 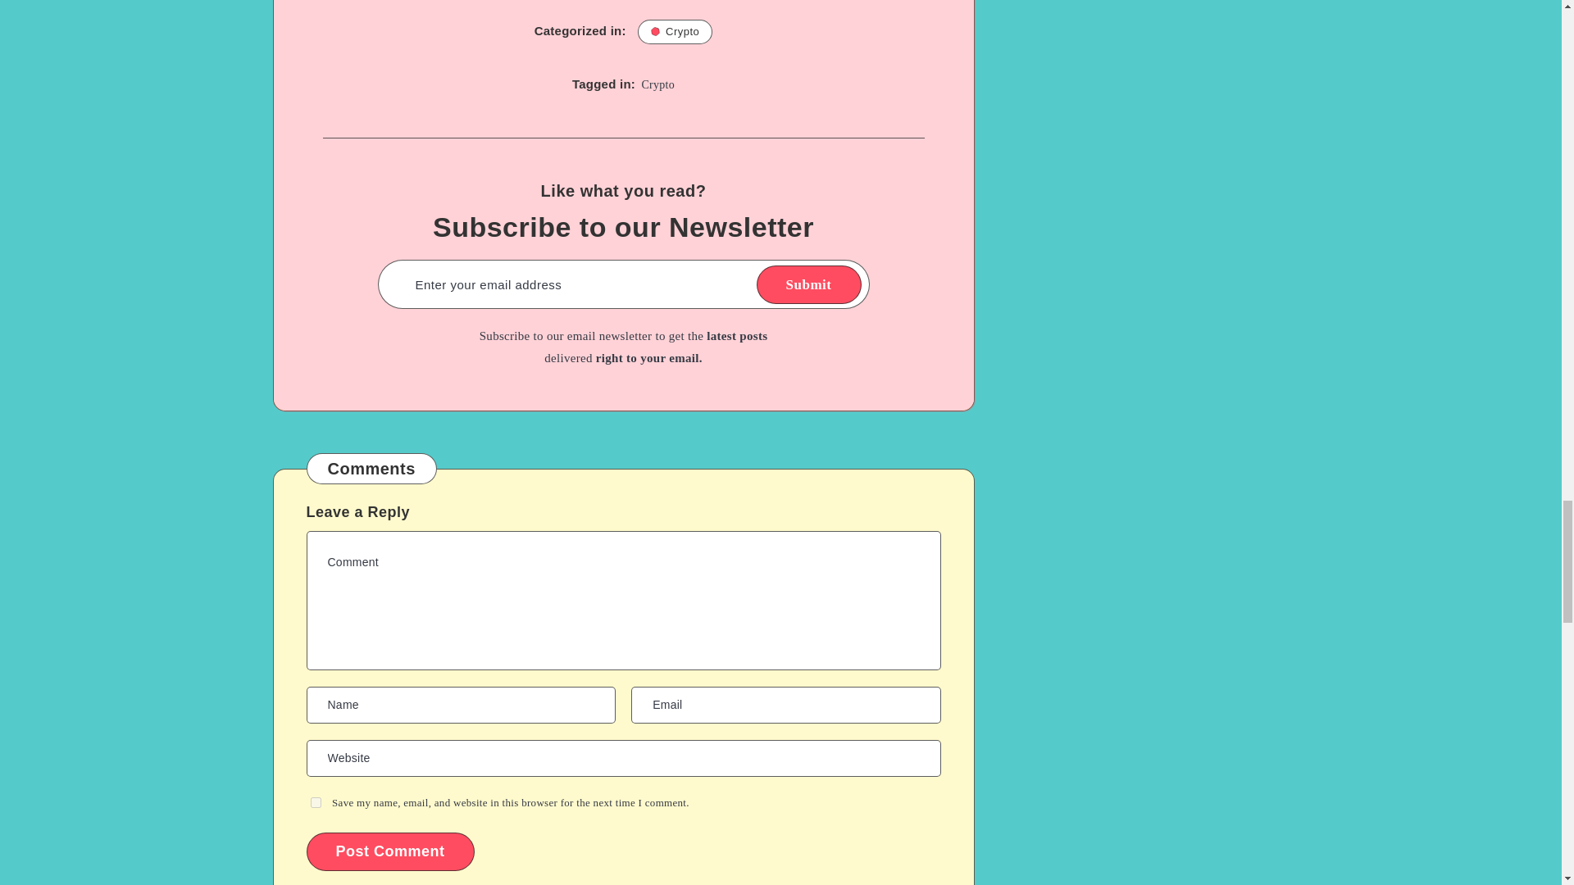 I want to click on Crypto, so click(x=675, y=31).